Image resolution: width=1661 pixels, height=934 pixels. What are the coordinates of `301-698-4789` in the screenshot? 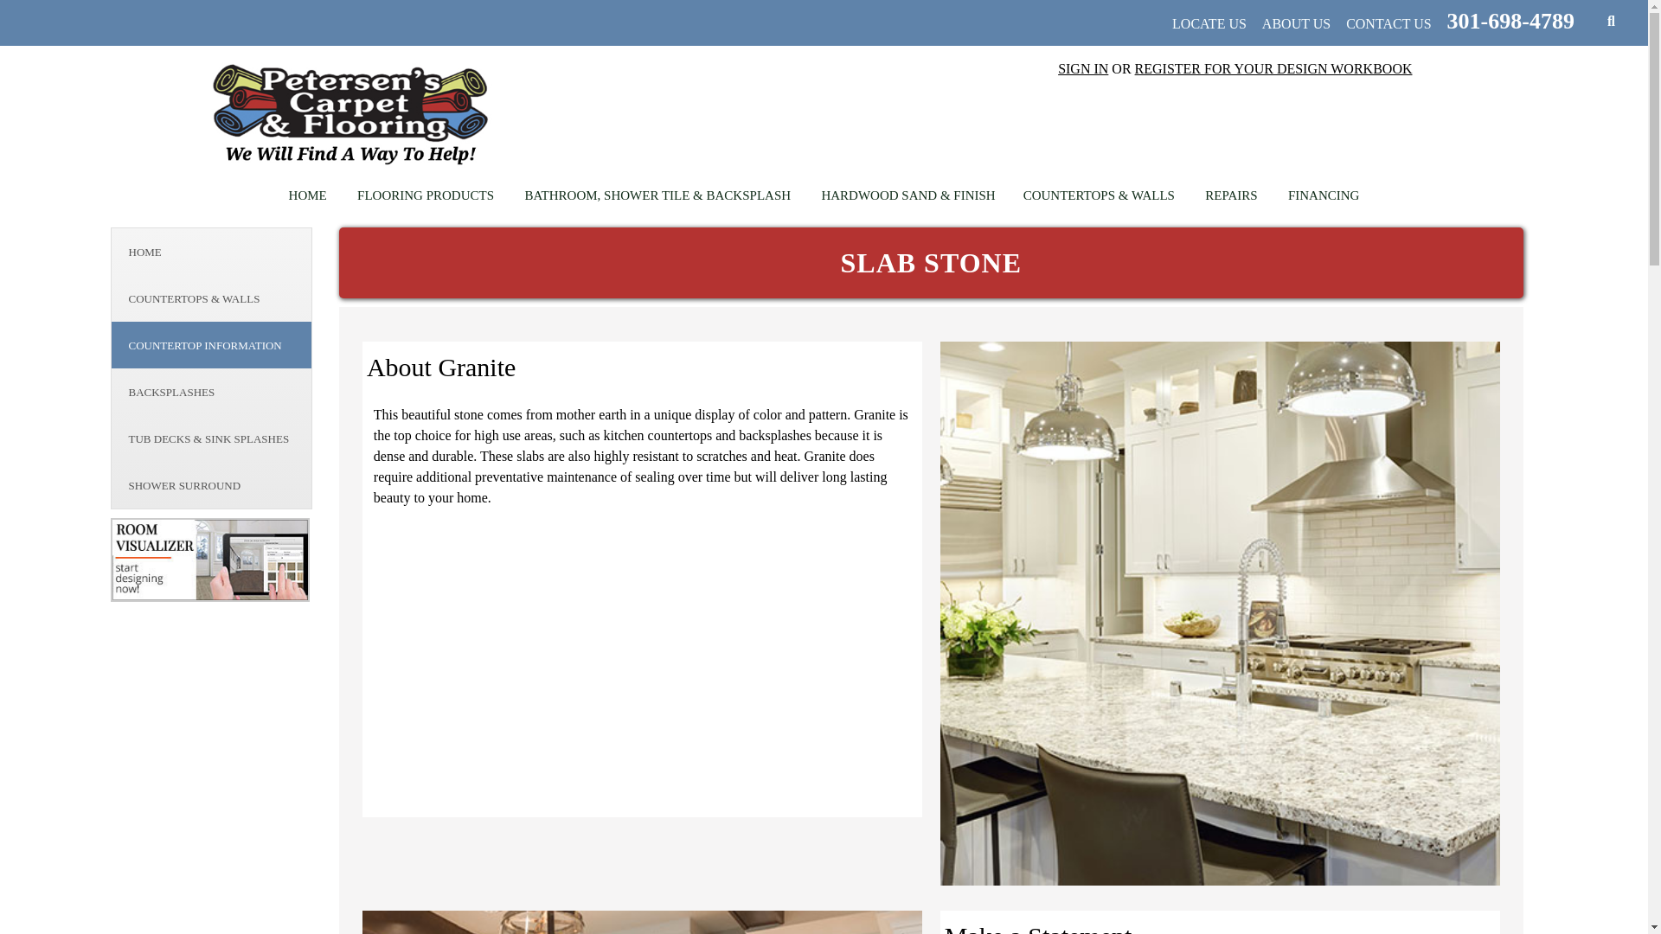 It's located at (1508, 21).